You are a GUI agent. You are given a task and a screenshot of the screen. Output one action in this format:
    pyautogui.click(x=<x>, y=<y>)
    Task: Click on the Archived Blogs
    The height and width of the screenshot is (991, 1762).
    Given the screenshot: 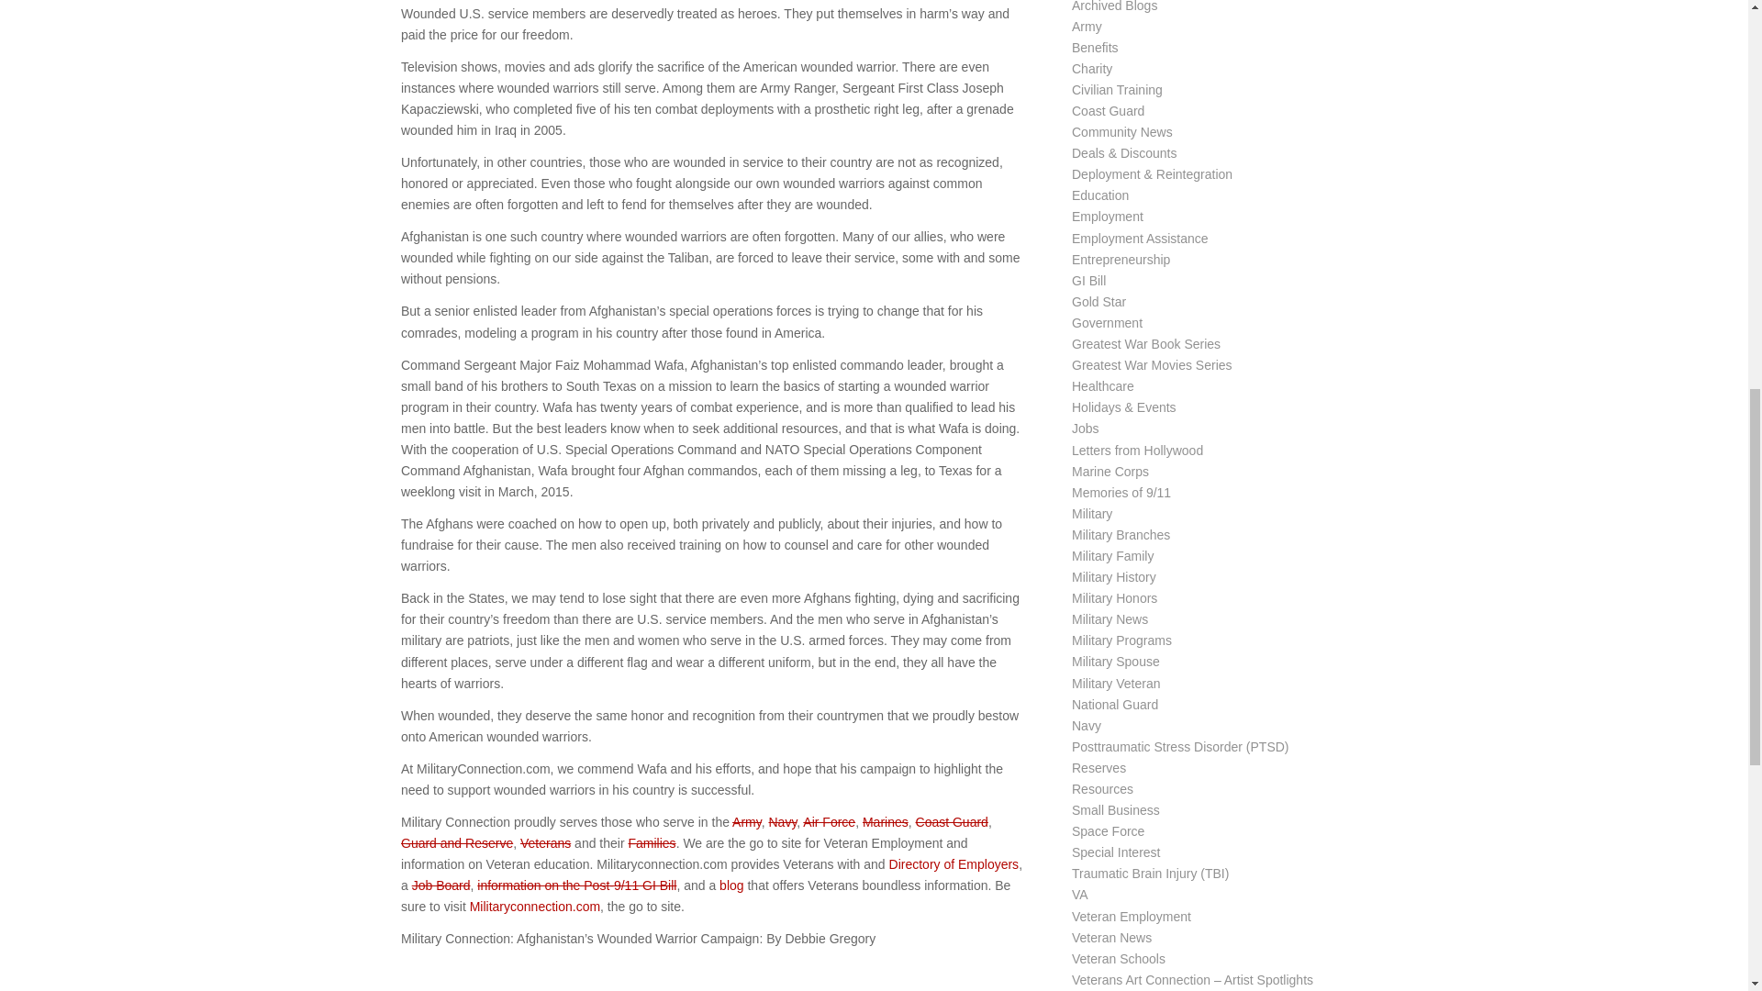 What is the action you would take?
    pyautogui.click(x=1114, y=6)
    